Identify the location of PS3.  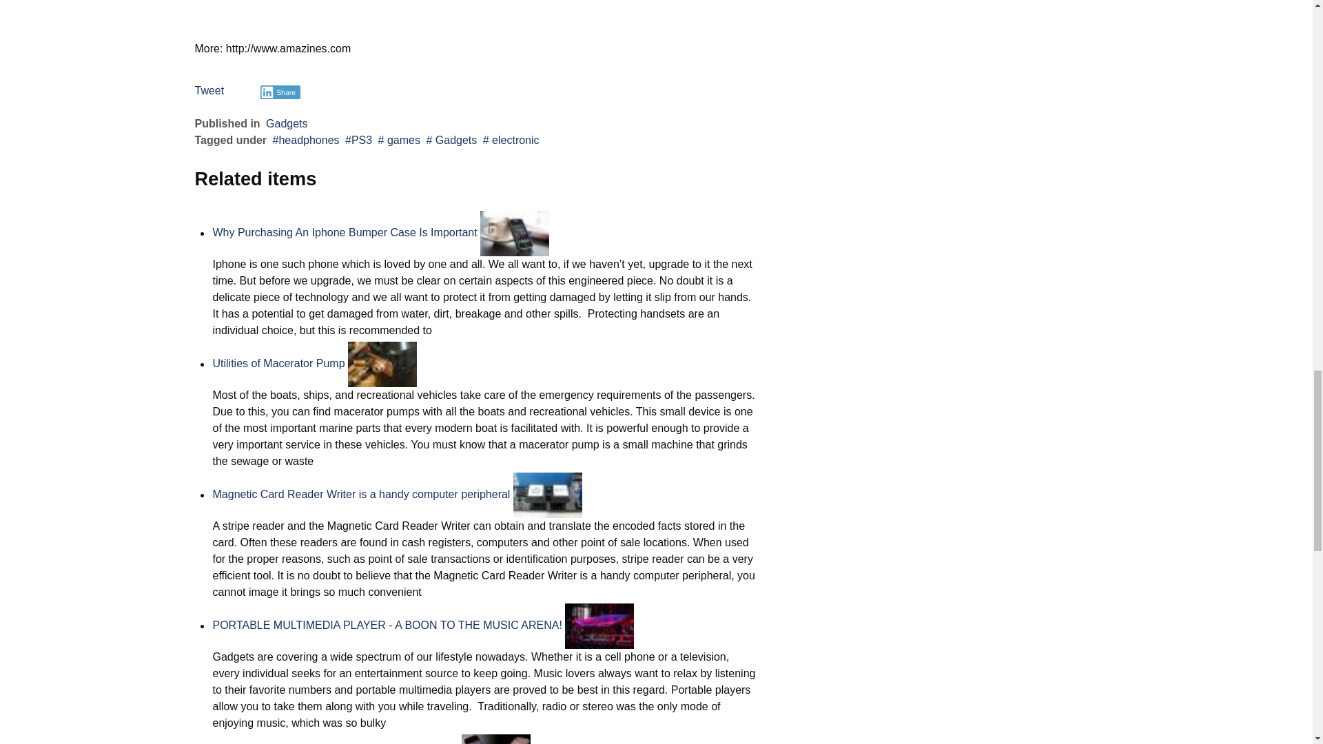
(358, 140).